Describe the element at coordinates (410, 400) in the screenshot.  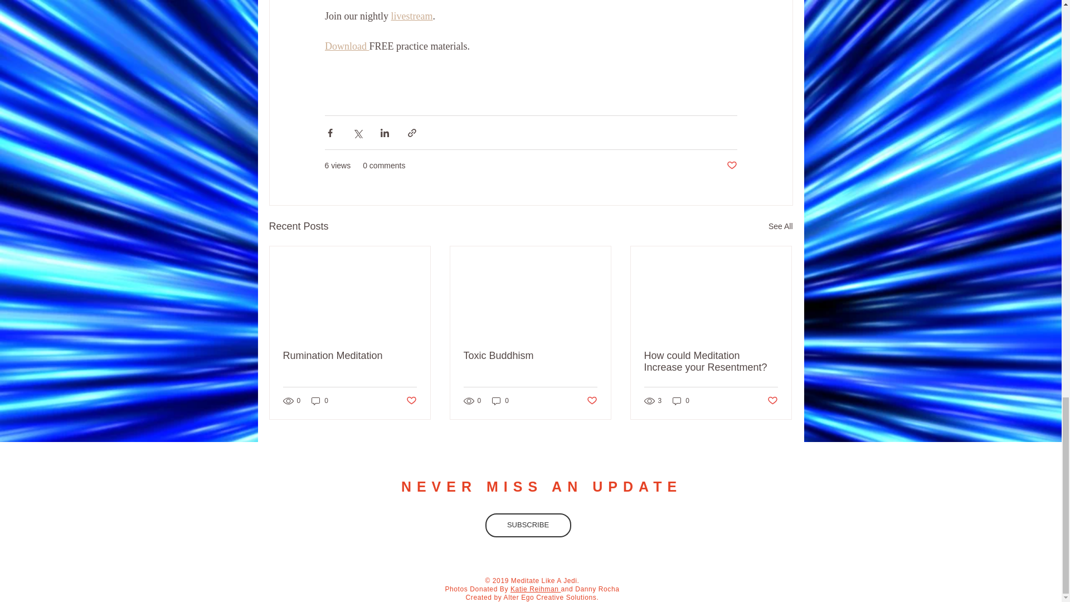
I see `Post not marked as liked` at that location.